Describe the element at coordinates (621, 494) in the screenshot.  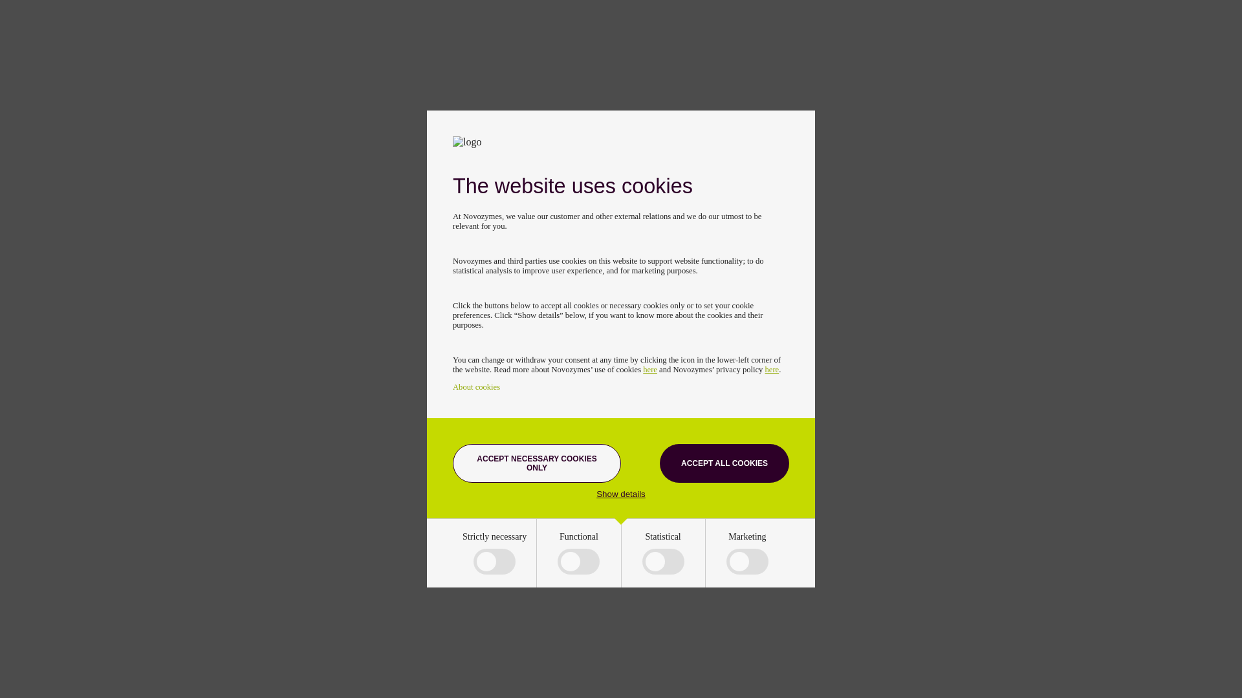
I see `Show details` at that location.